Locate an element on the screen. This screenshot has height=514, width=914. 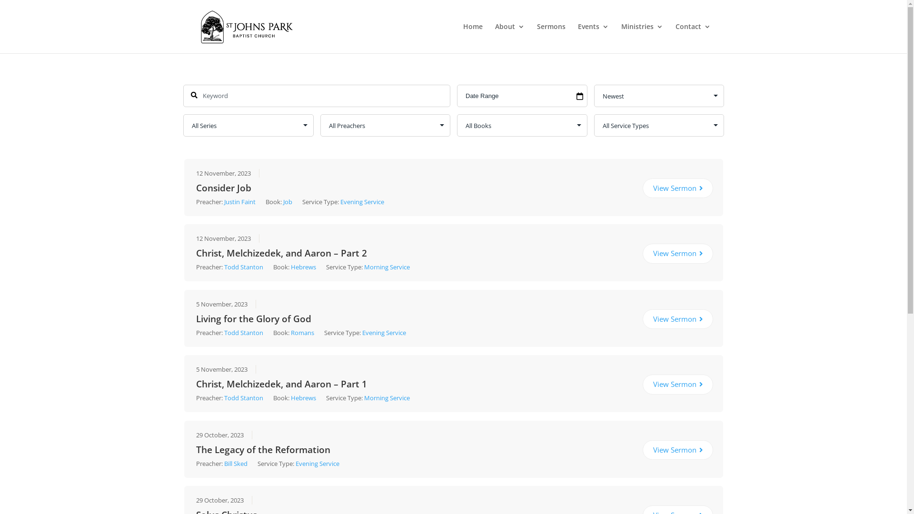
Todd Stanton is located at coordinates (244, 333).